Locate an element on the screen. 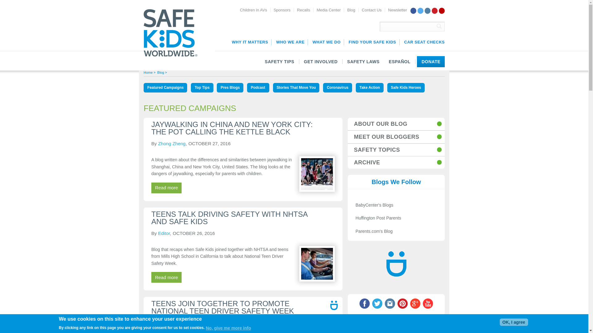 Image resolution: width=593 pixels, height=333 pixels. SAFETY TIPS is located at coordinates (279, 62).